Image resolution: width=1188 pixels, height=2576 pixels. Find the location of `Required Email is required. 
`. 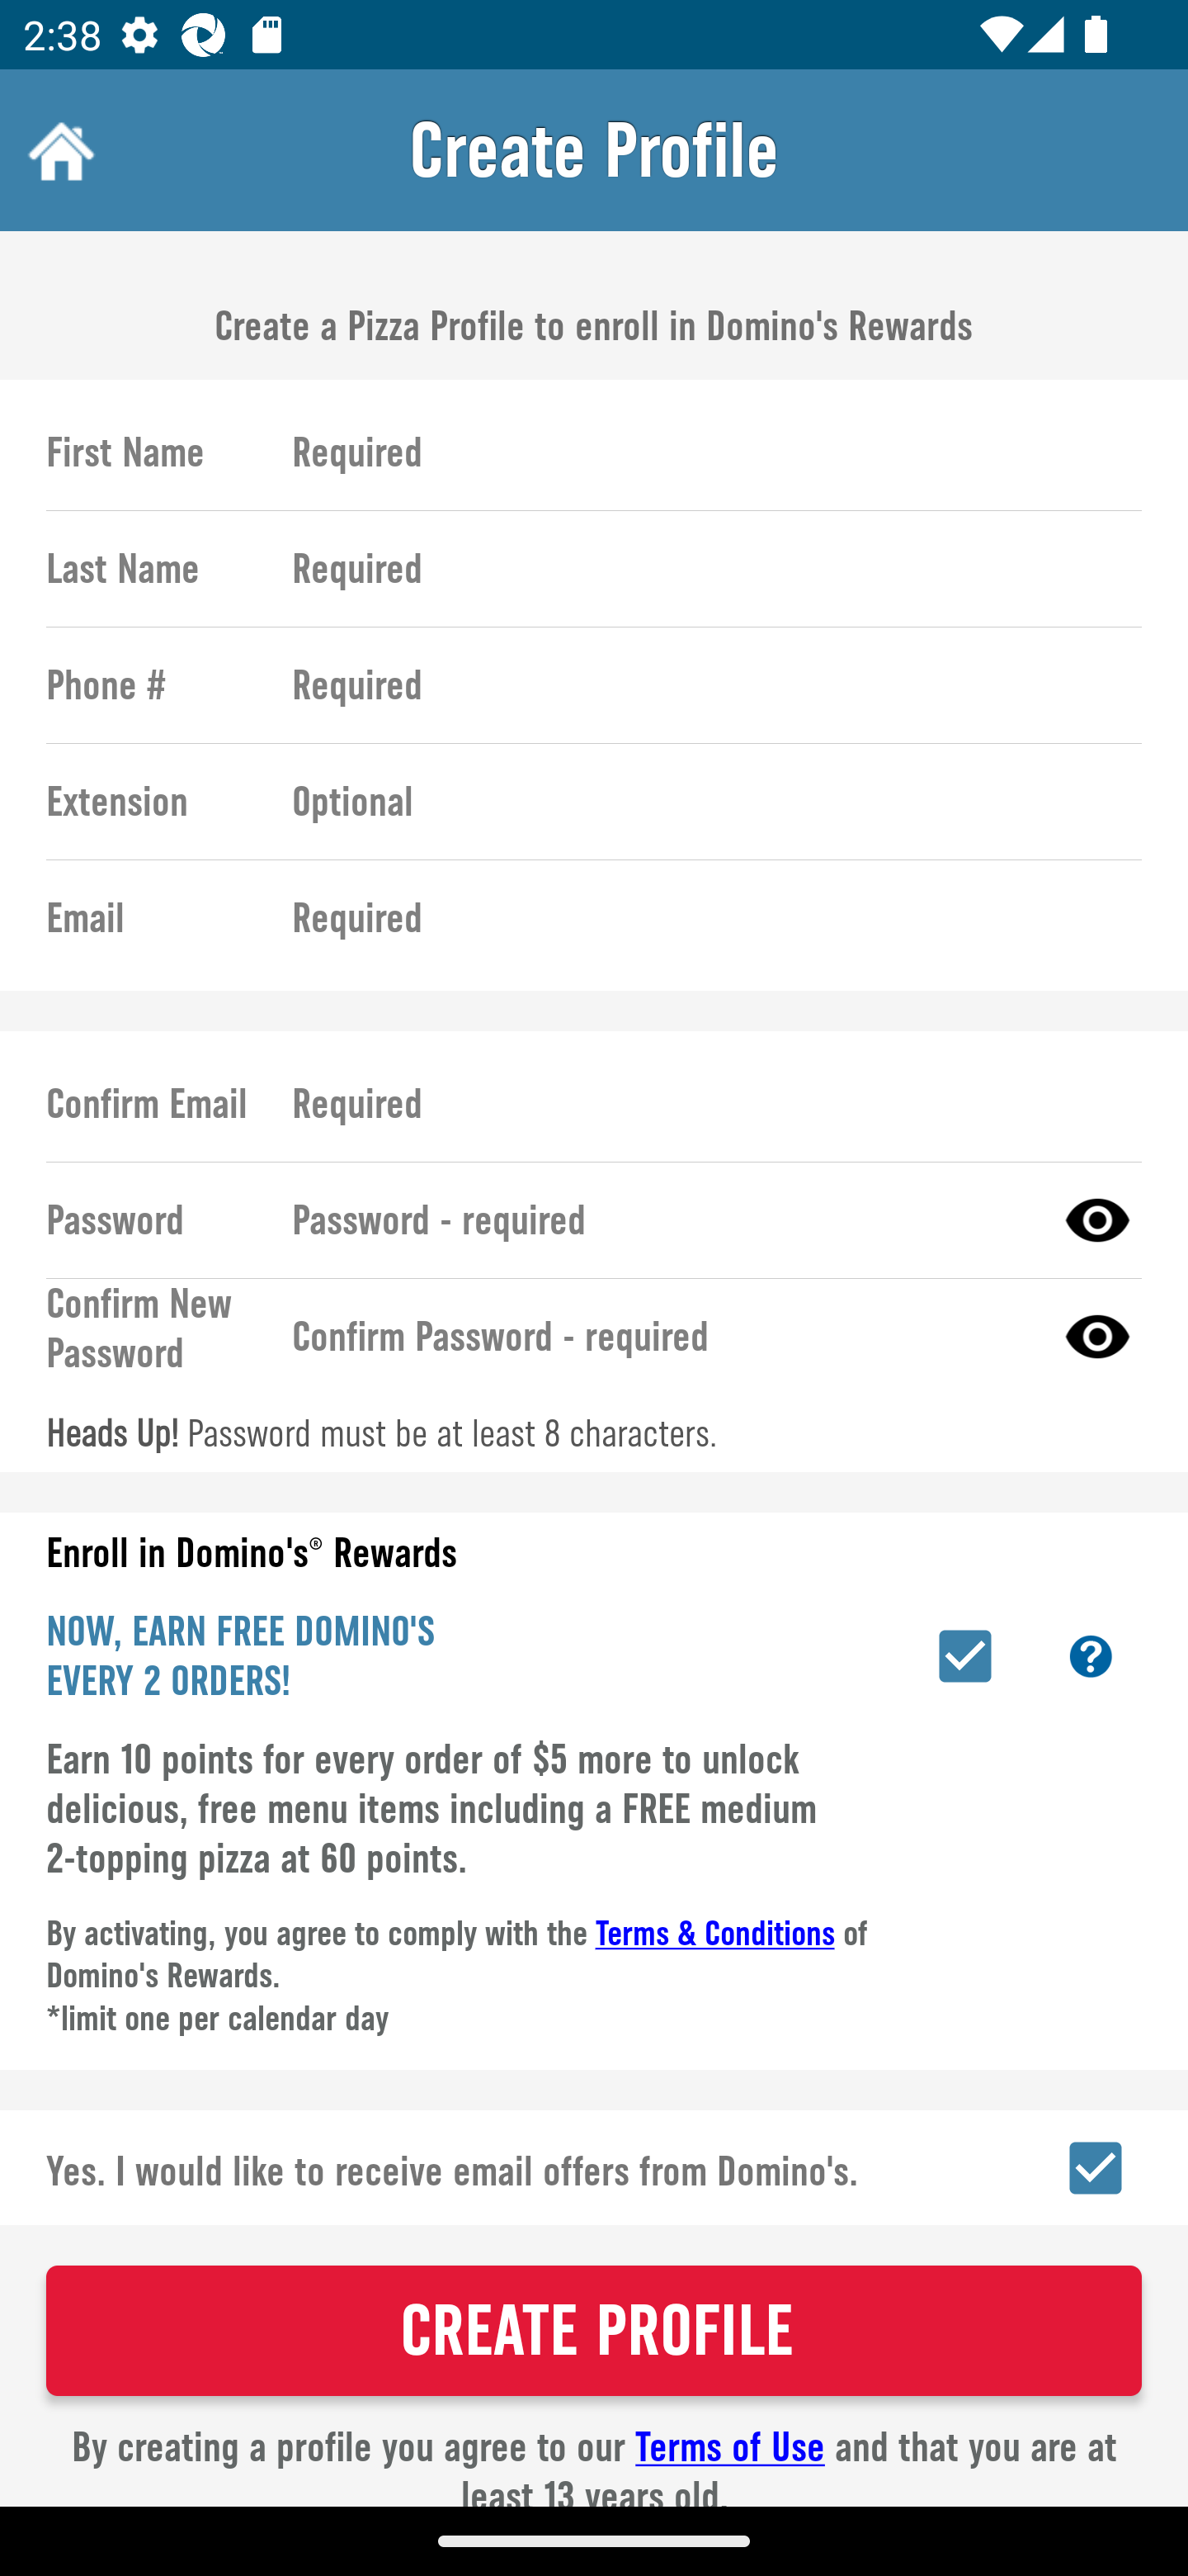

Required Email is required. 
 is located at coordinates (702, 918).